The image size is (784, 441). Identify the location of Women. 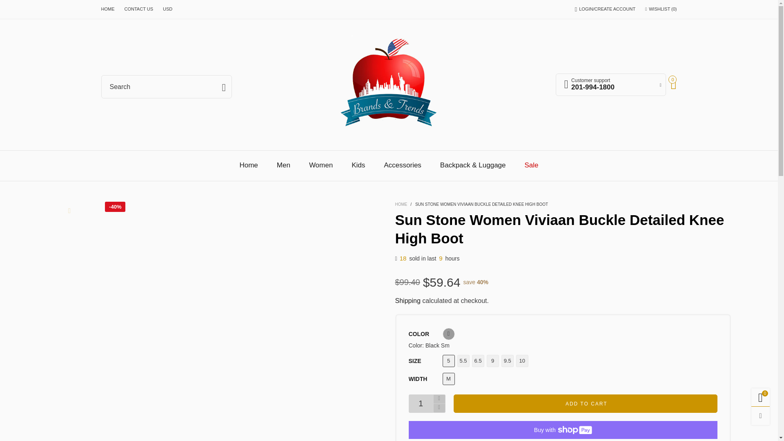
(389, 85).